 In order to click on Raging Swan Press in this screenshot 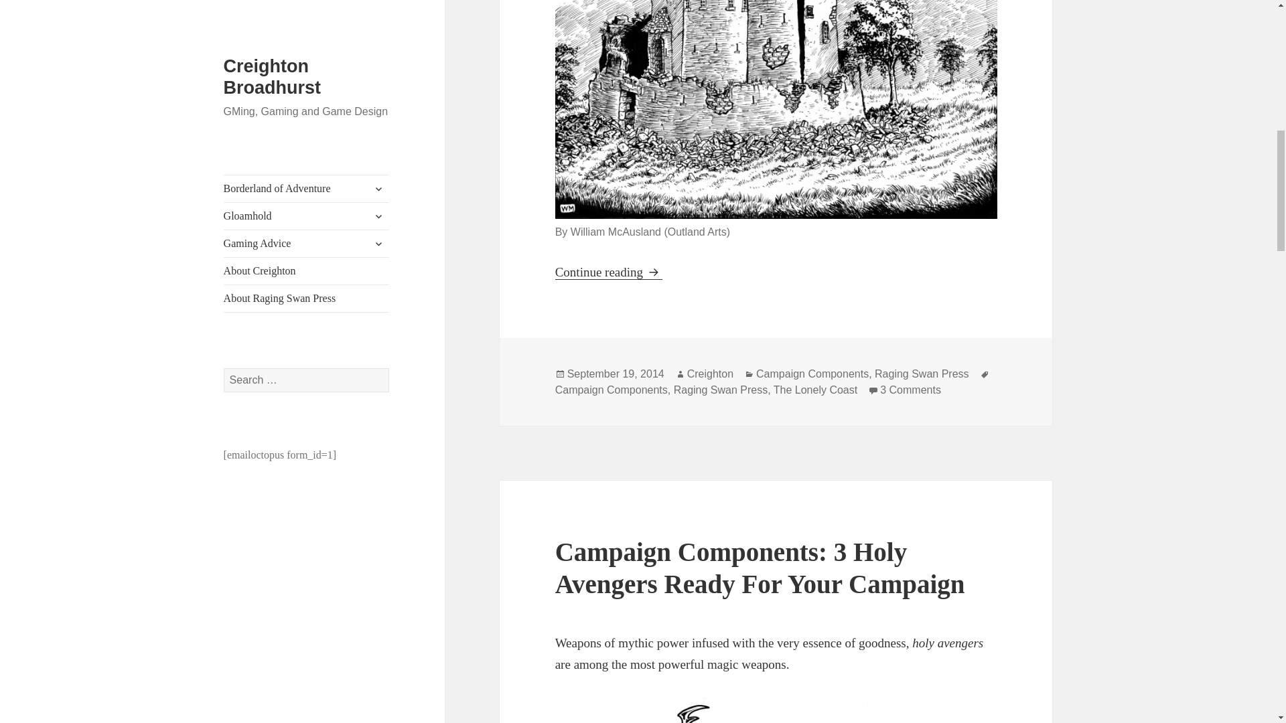, I will do `click(721, 390)`.